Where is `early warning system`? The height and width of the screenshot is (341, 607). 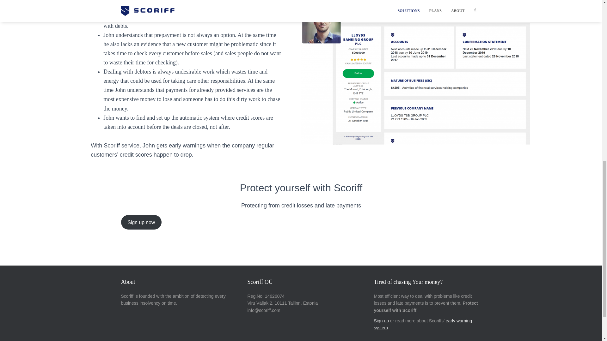
early warning system is located at coordinates (423, 324).